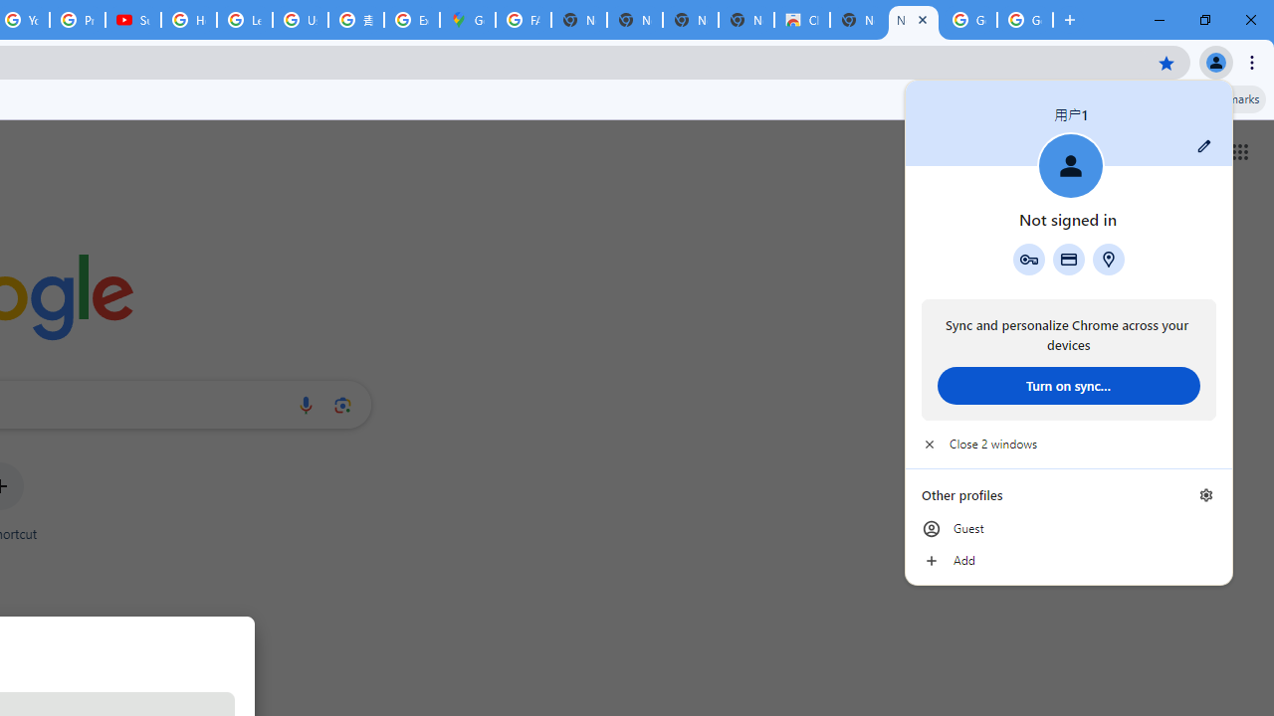 This screenshot has height=716, width=1274. Describe the element at coordinates (1204, 146) in the screenshot. I see `Customize profile` at that location.